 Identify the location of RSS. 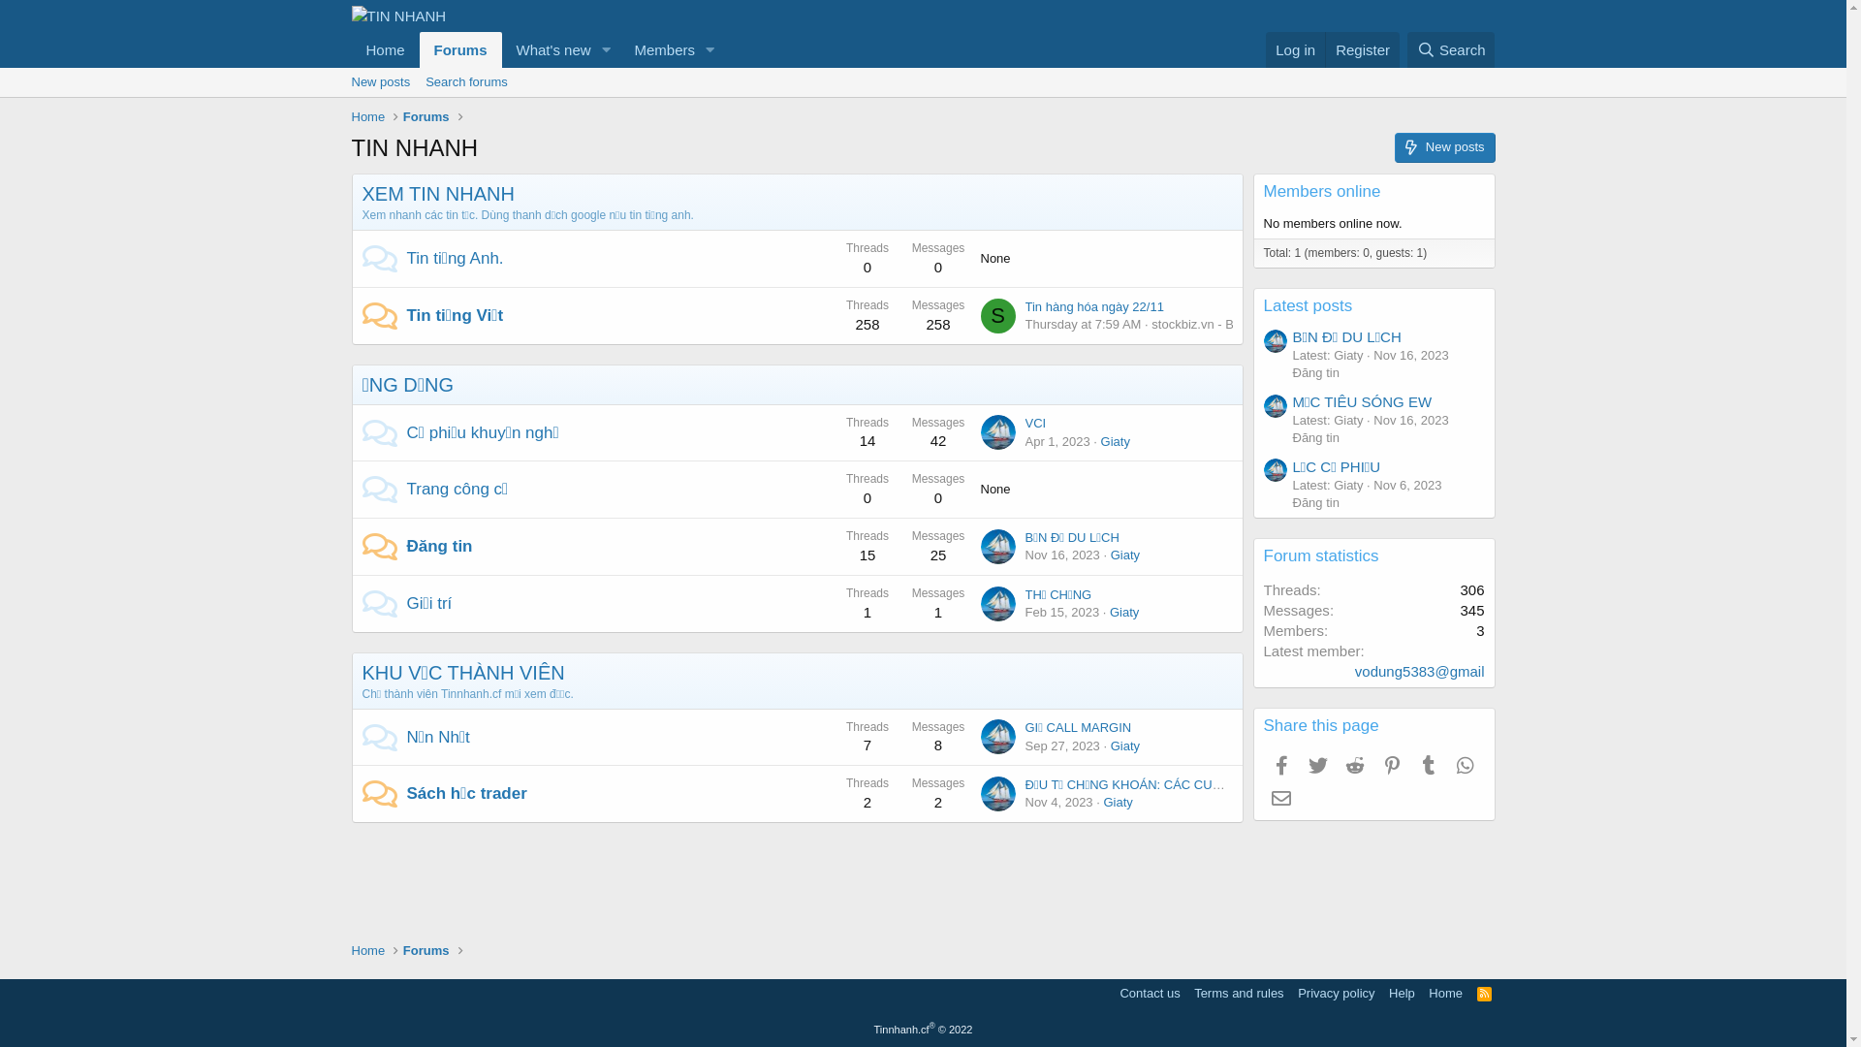
(1485, 993).